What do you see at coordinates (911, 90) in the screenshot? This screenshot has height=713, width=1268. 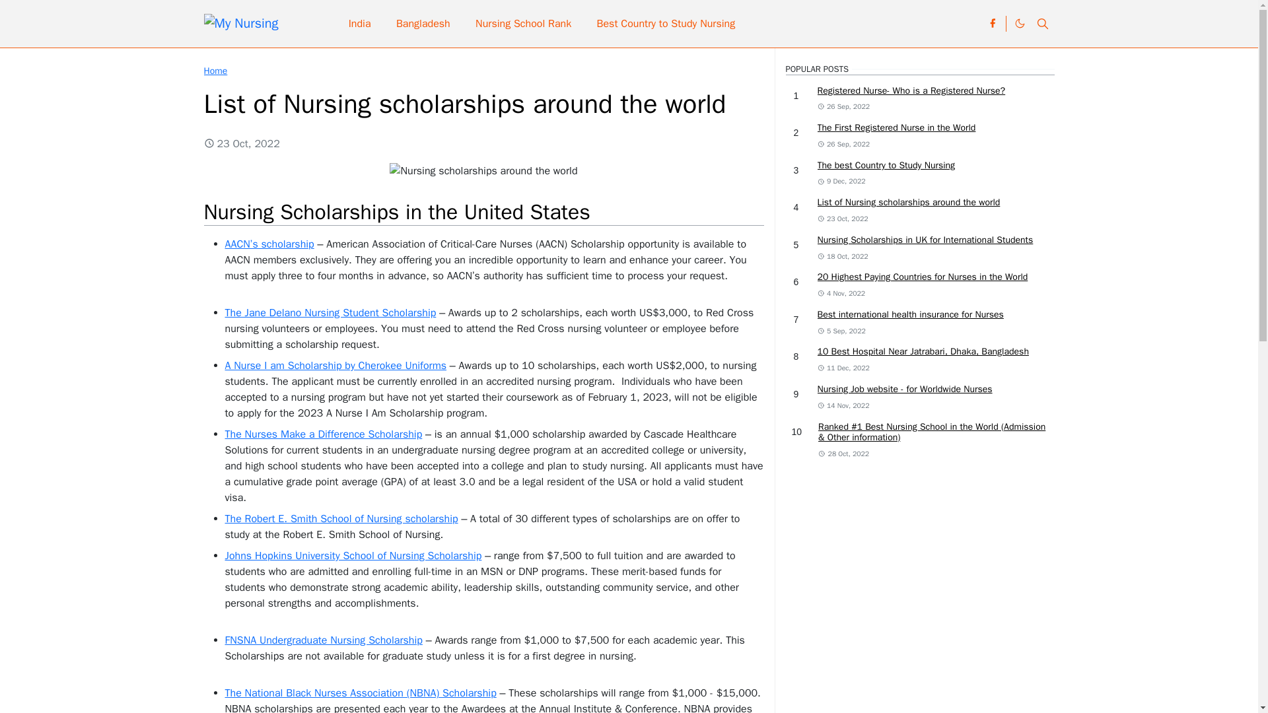 I see `Registered Nurse- Who is a Registered Nurse?` at bounding box center [911, 90].